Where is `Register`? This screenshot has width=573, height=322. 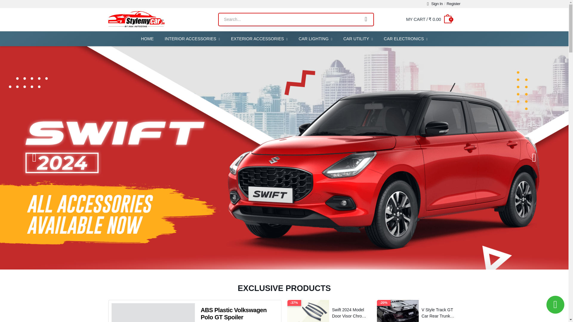 Register is located at coordinates (453, 4).